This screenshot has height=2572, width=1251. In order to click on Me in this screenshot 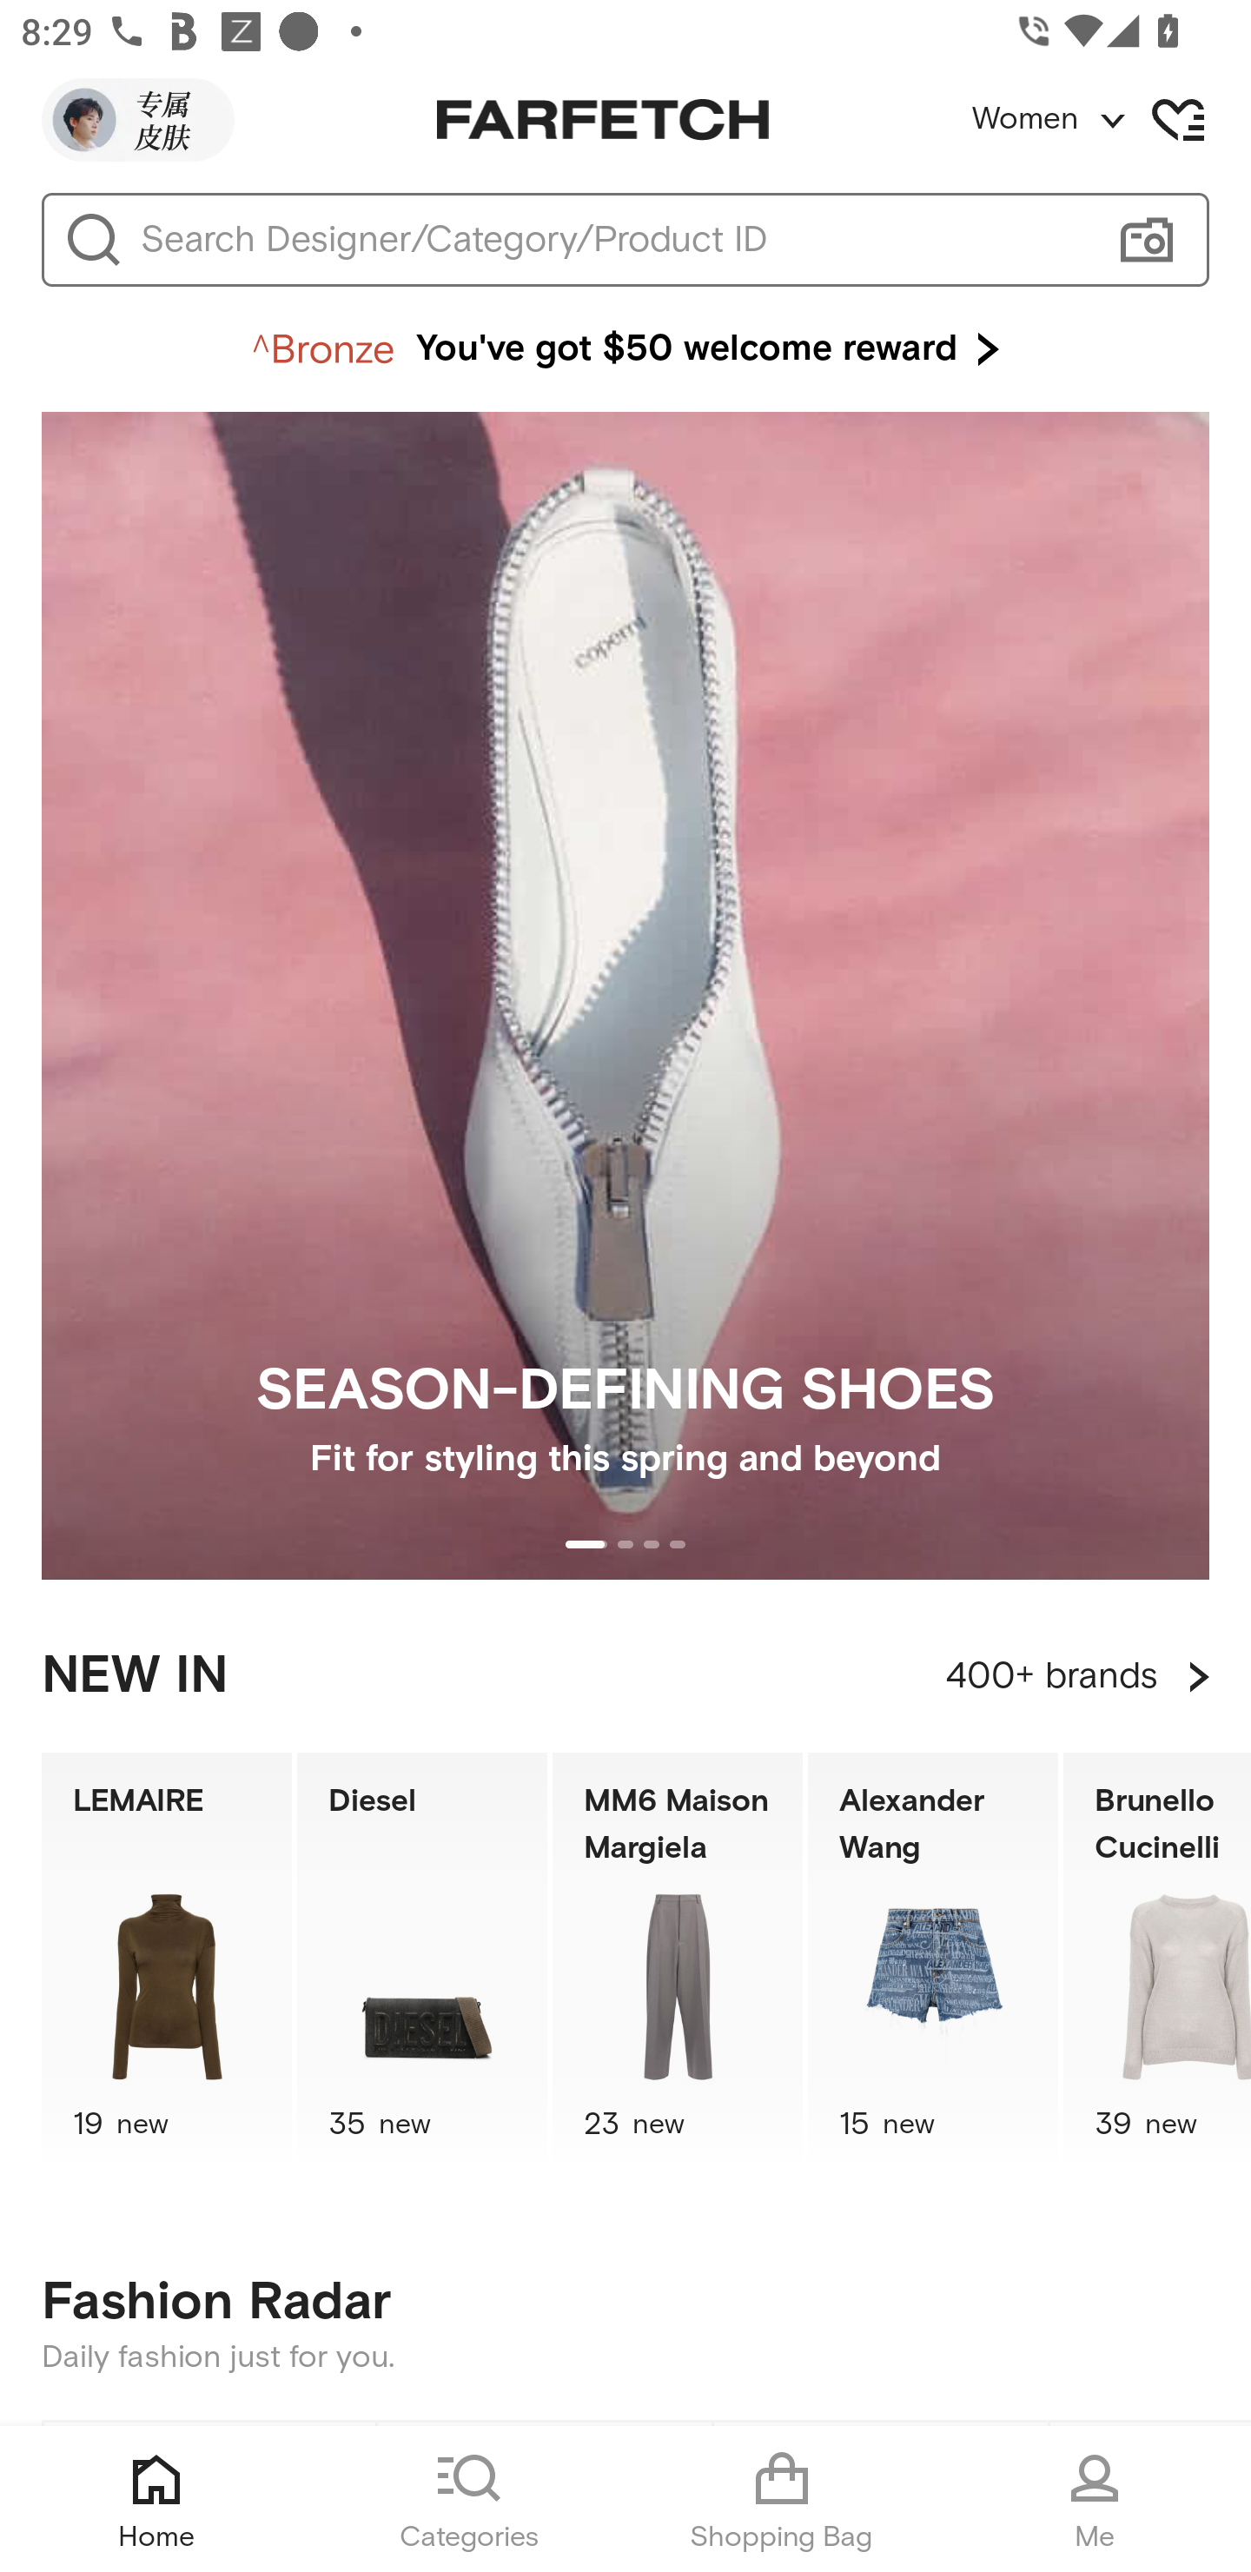, I will do `click(1095, 2499)`.